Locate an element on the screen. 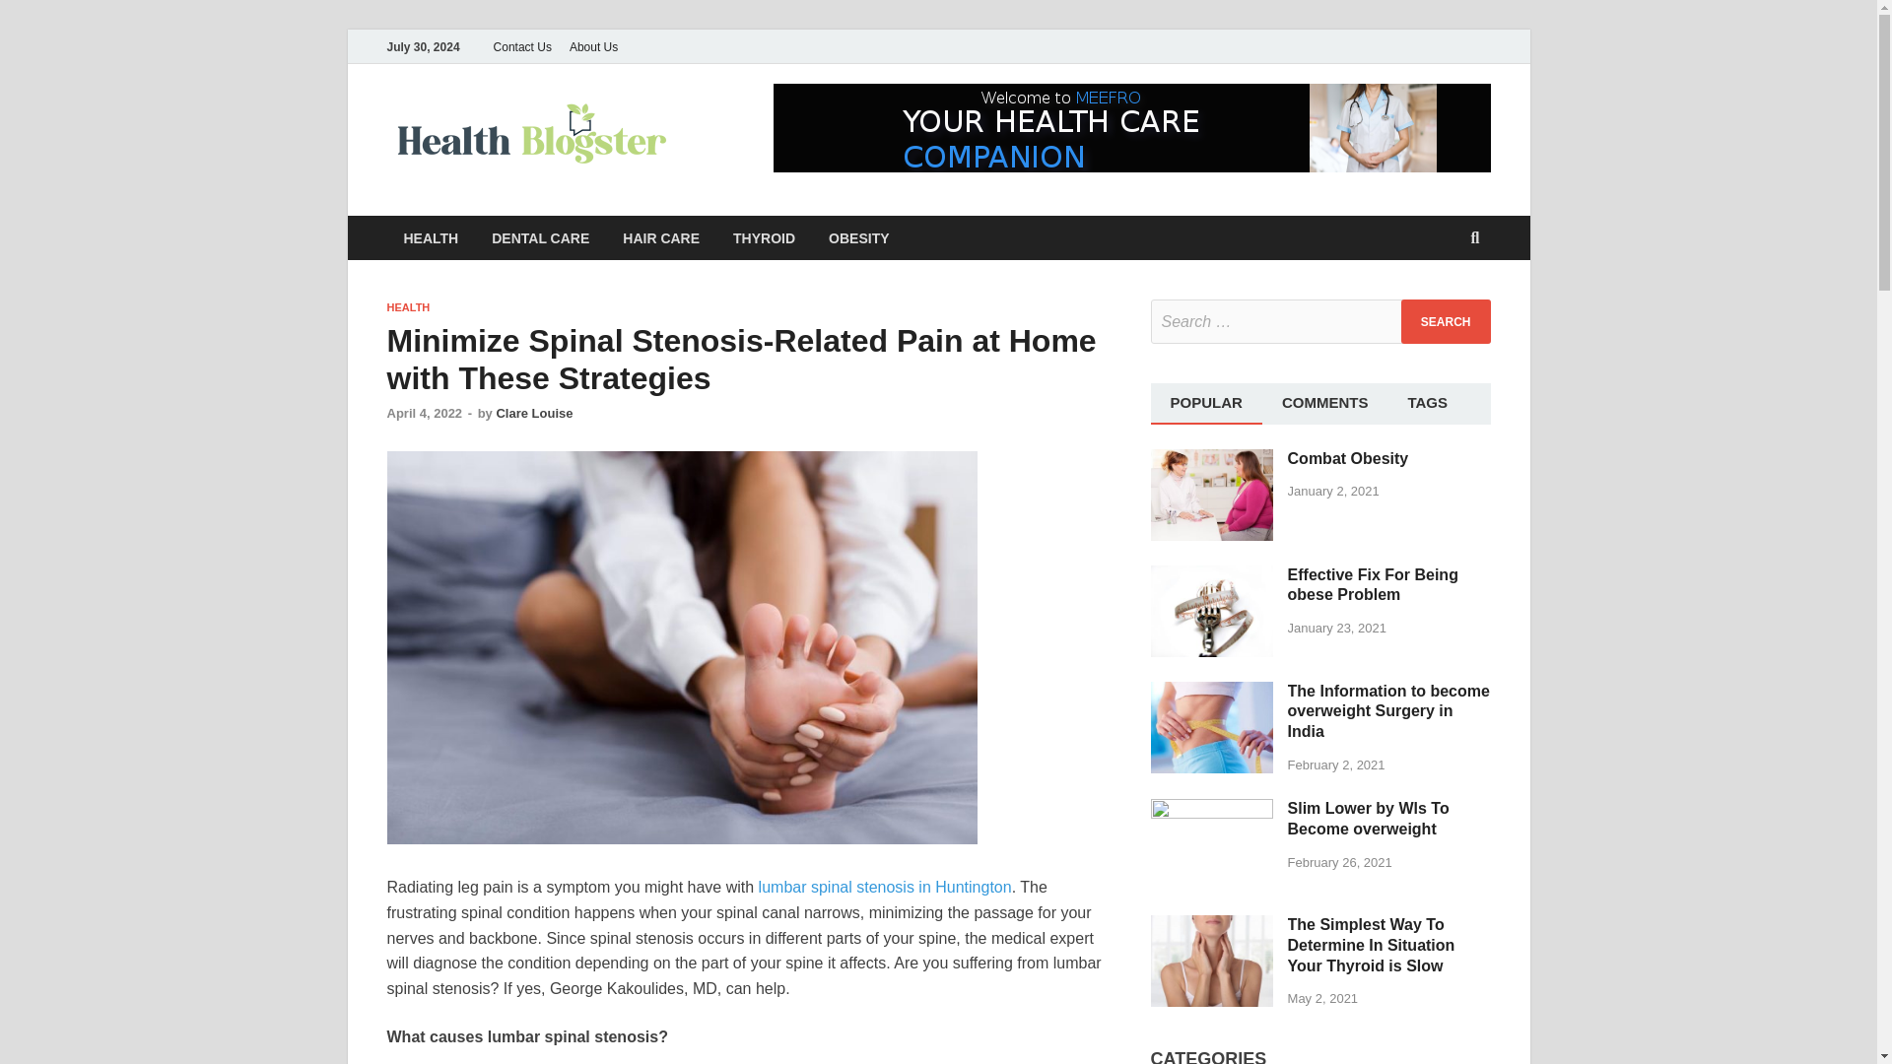  Combat Obesity is located at coordinates (1348, 457).